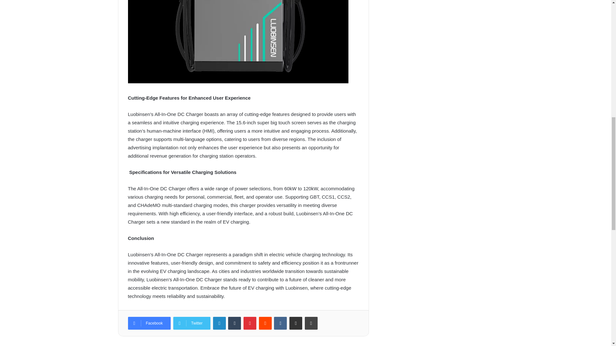 The height and width of the screenshot is (346, 616). What do you see at coordinates (280, 323) in the screenshot?
I see `VKontakte` at bounding box center [280, 323].